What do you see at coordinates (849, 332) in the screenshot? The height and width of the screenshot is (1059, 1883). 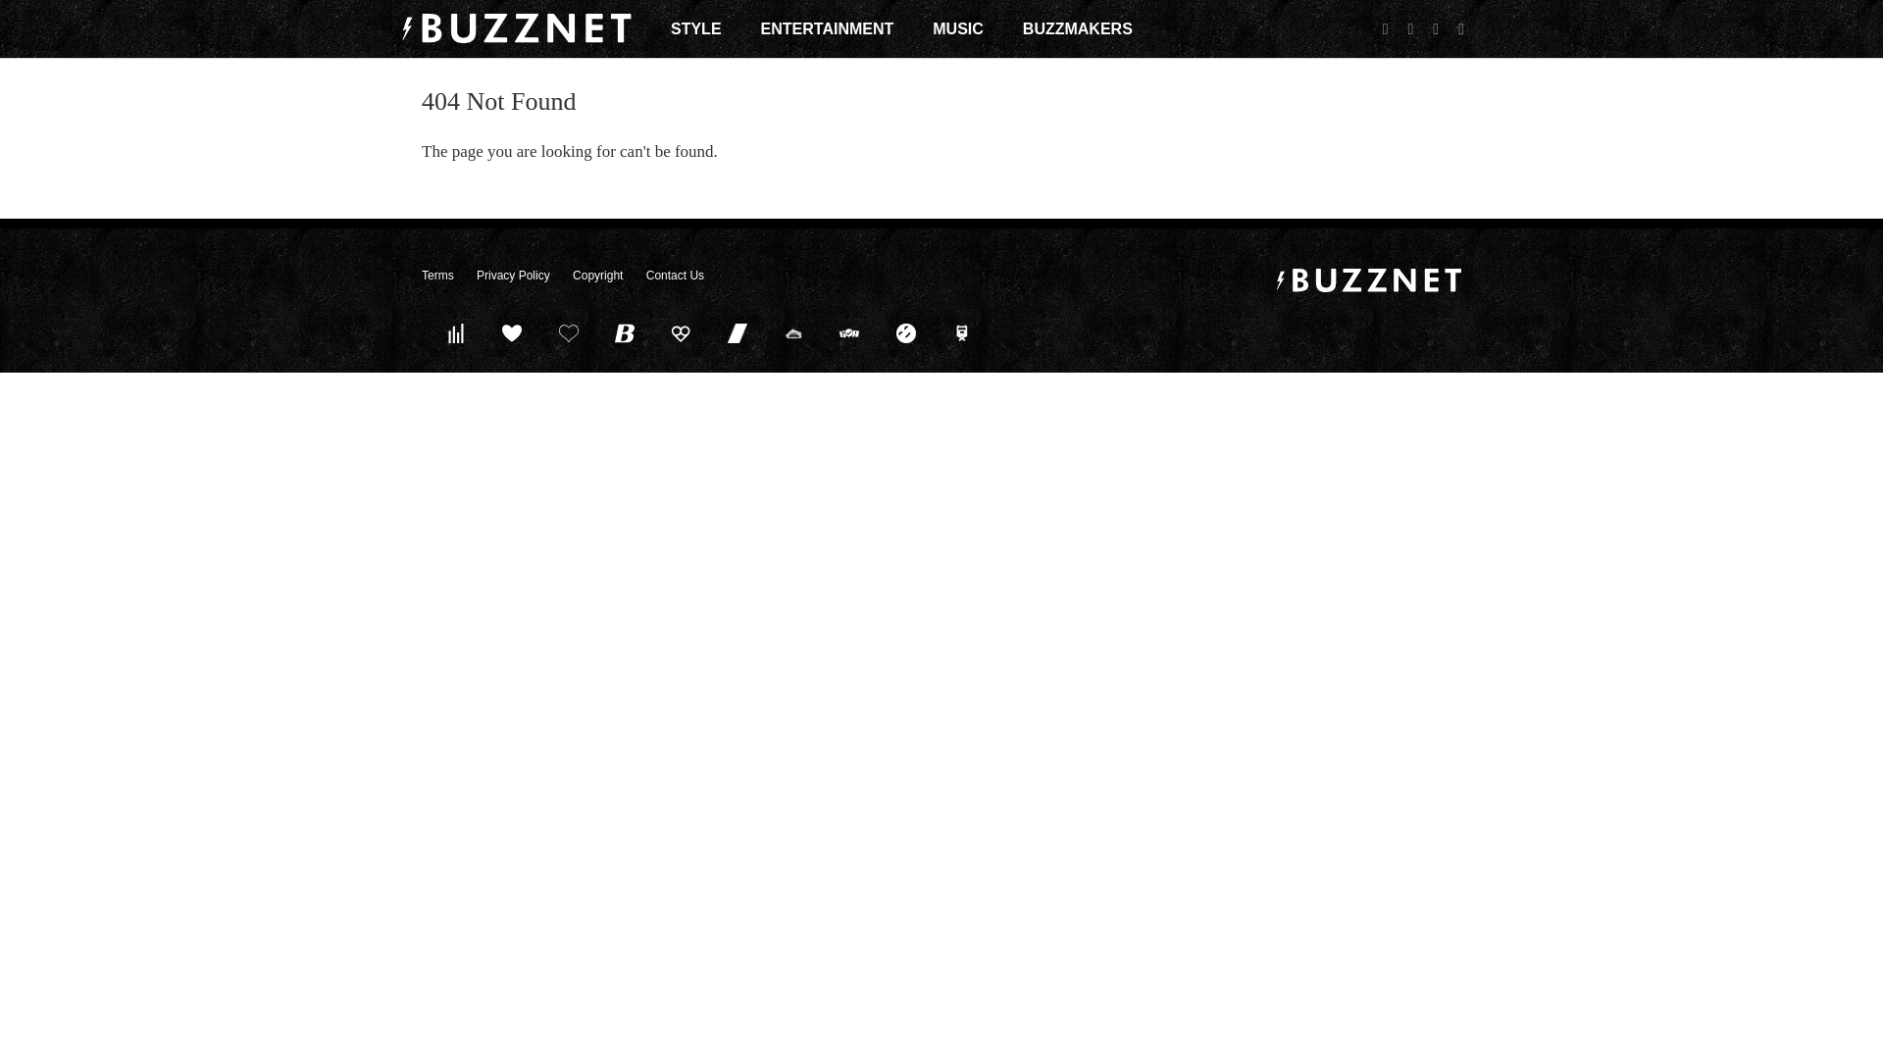 I see `Quizscape` at bounding box center [849, 332].